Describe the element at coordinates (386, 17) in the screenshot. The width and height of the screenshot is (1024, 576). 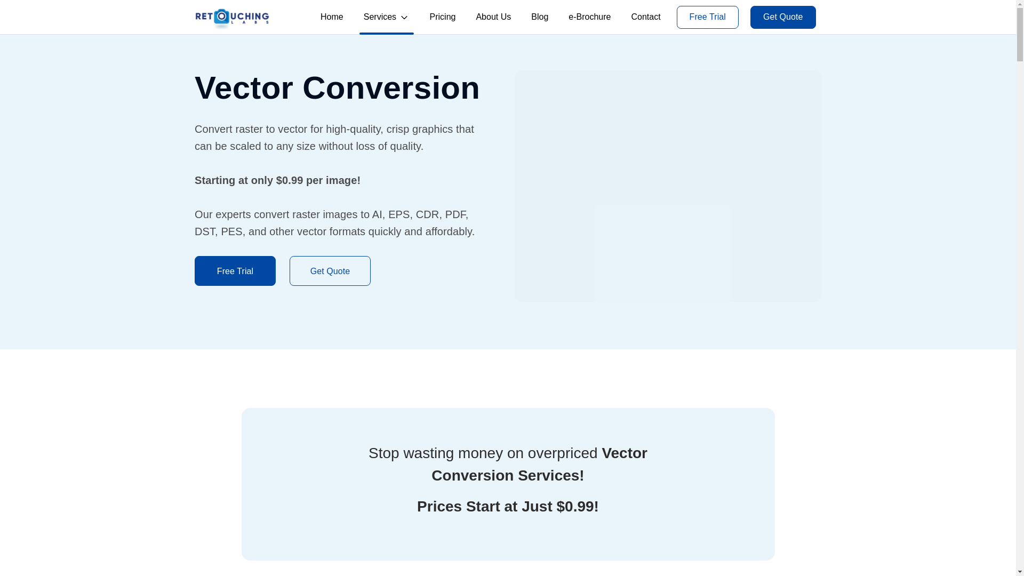
I see `Services` at that location.